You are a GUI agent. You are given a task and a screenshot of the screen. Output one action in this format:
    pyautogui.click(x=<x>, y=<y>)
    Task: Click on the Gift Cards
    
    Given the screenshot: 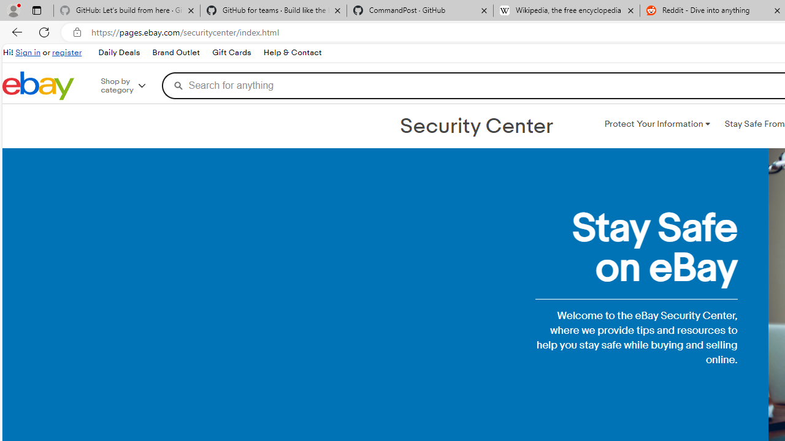 What is the action you would take?
    pyautogui.click(x=231, y=53)
    